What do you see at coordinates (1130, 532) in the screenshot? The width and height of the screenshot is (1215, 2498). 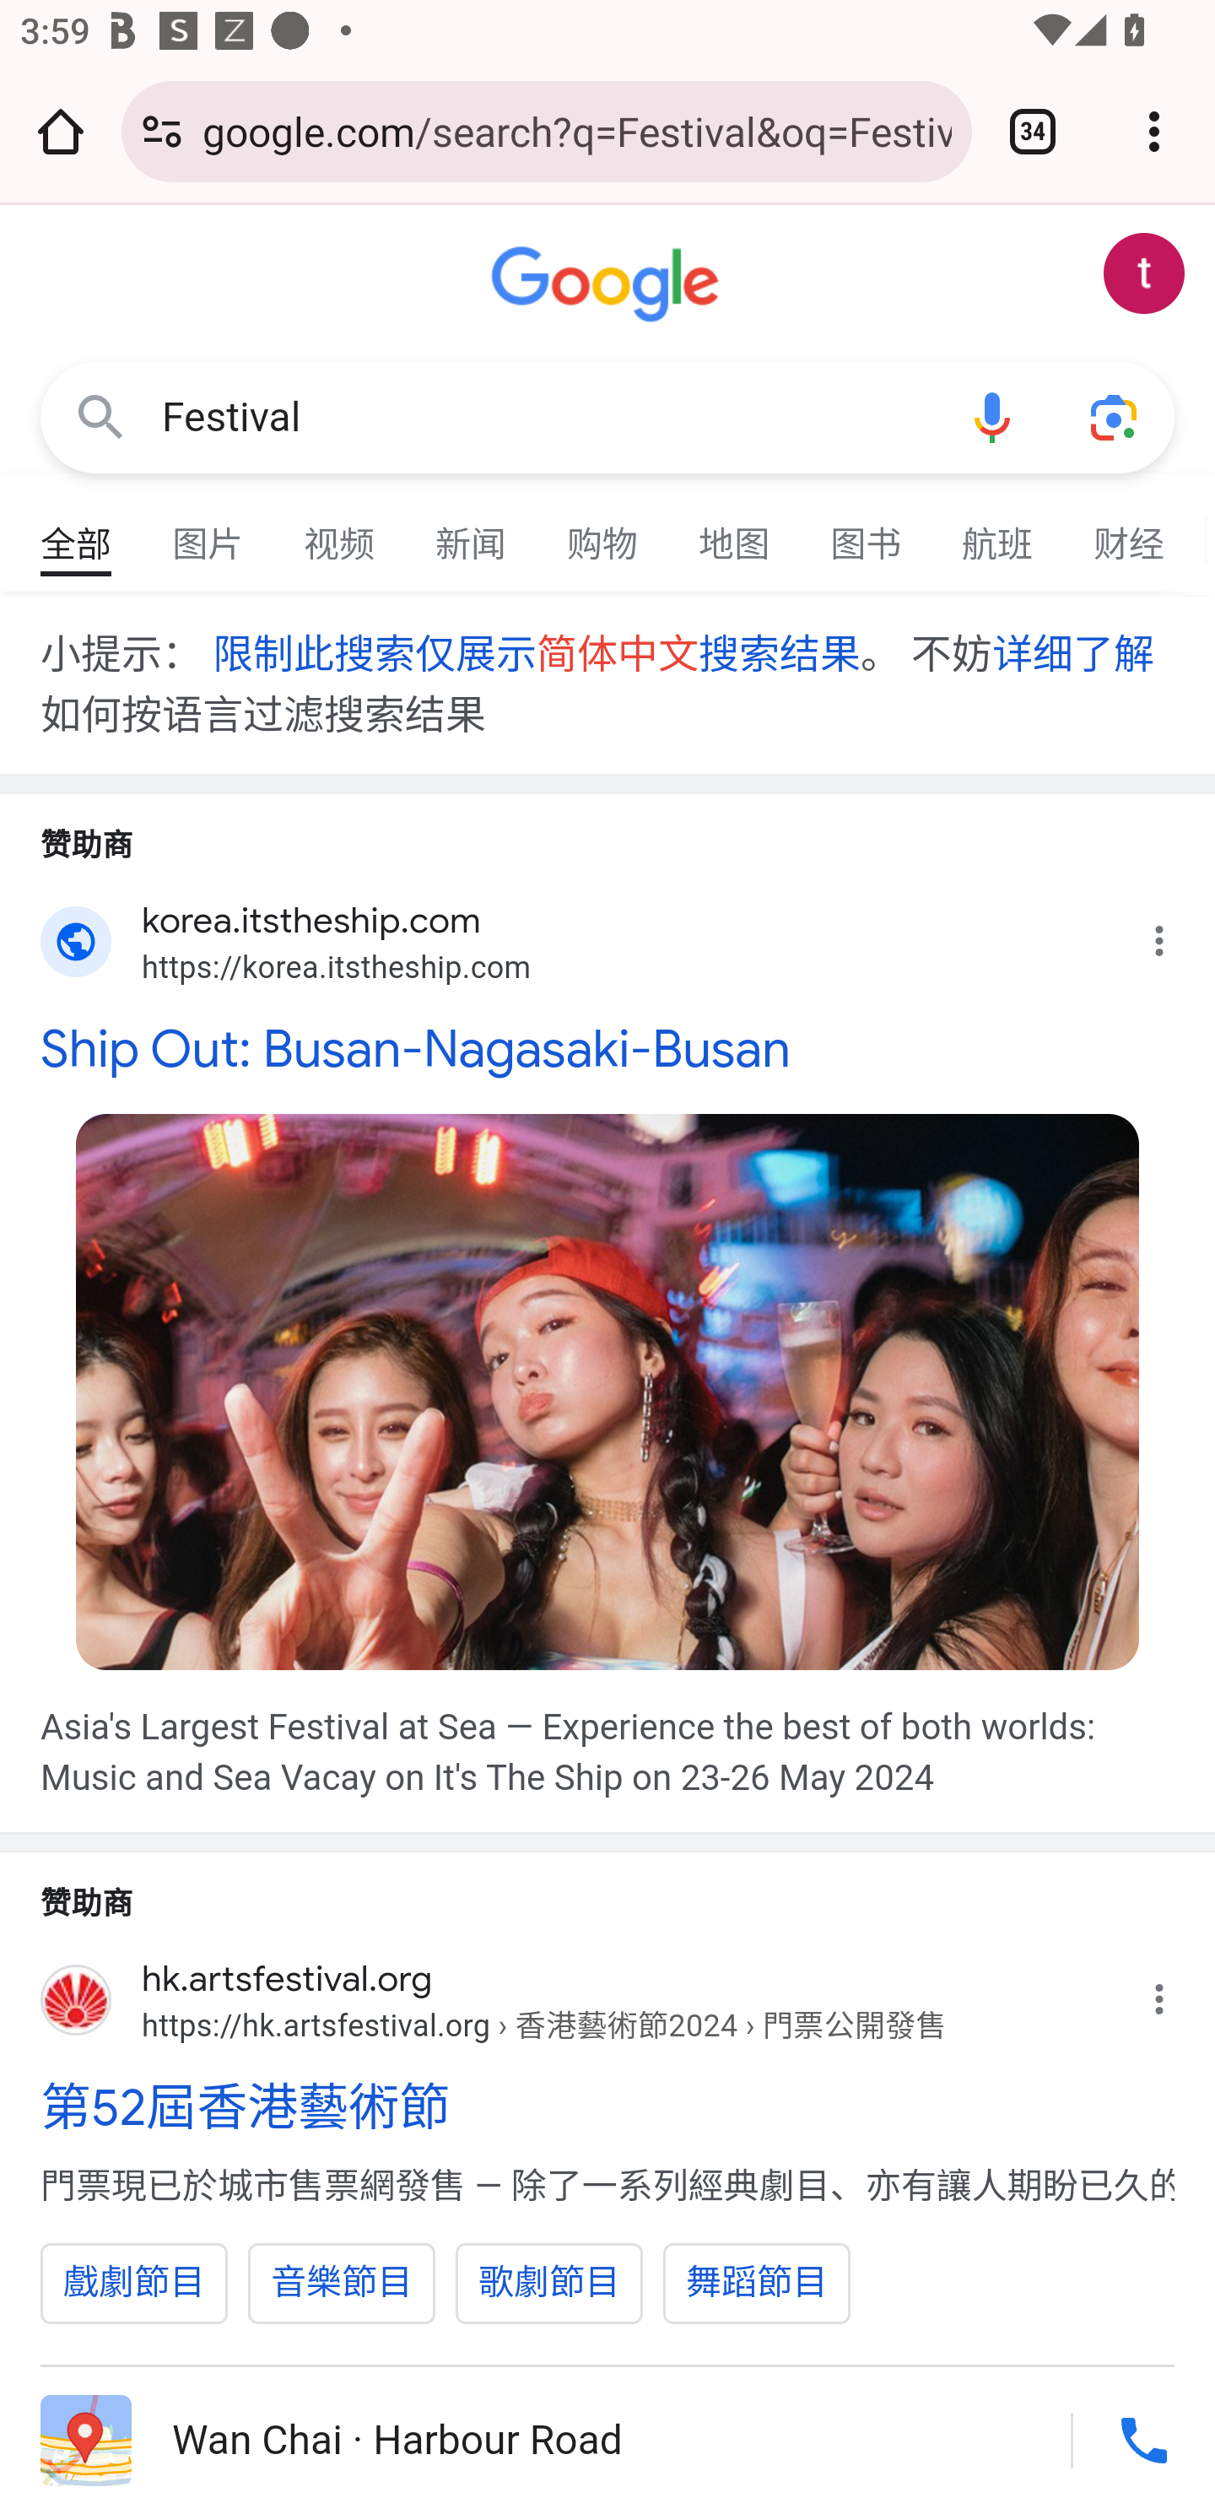 I see `财经` at bounding box center [1130, 532].